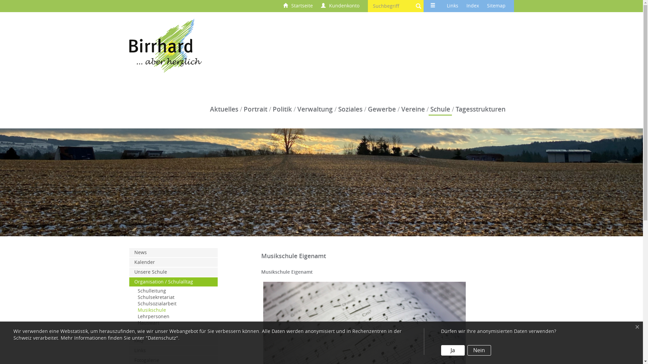 This screenshot has width=648, height=364. I want to click on News, so click(173, 253).